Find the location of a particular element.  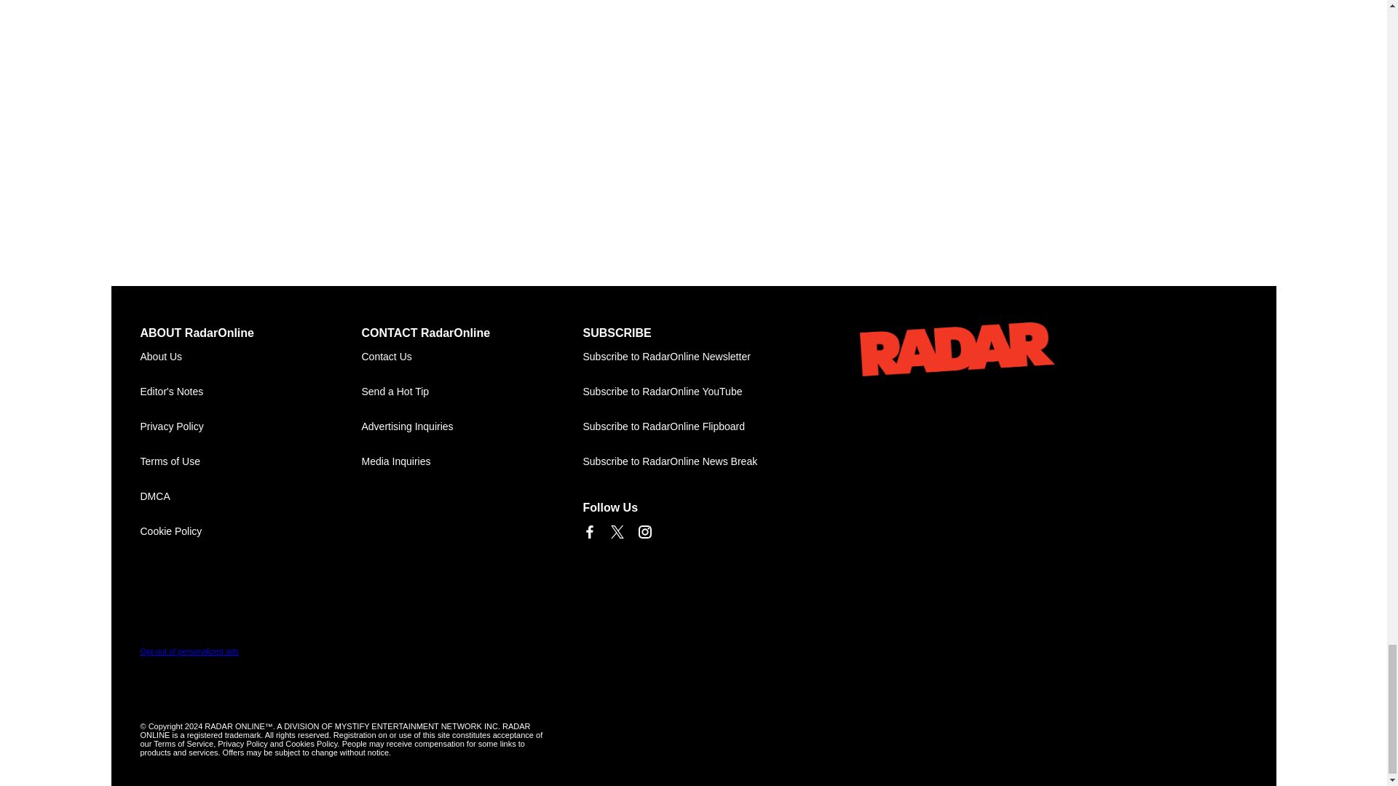

Media Inquiries is located at coordinates (472, 461).